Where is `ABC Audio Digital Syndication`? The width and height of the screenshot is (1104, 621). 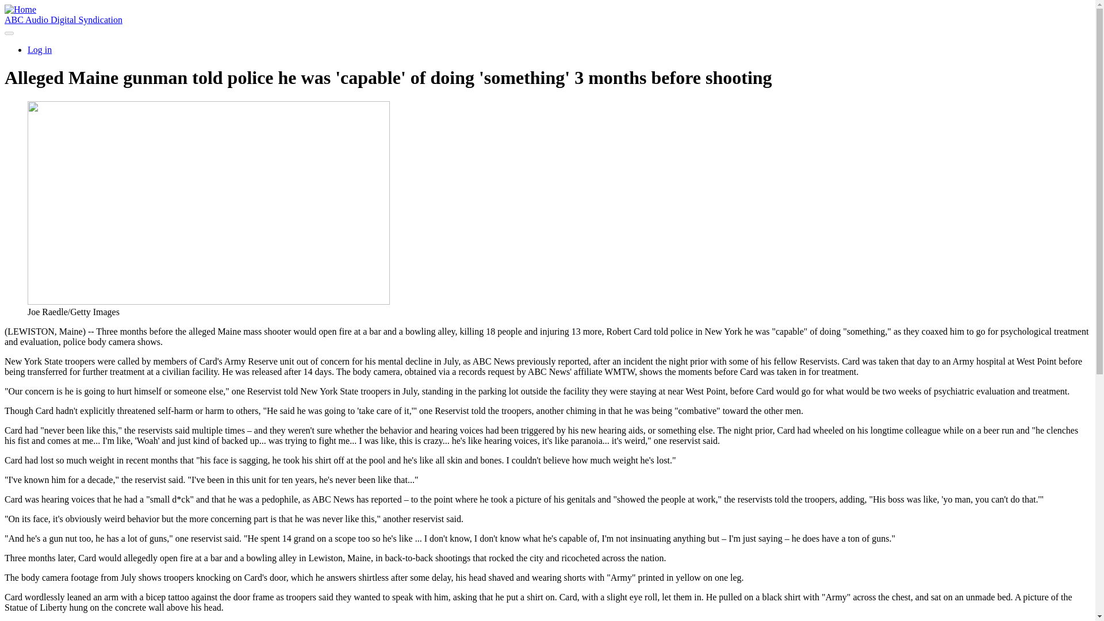
ABC Audio Digital Syndication is located at coordinates (63, 20).